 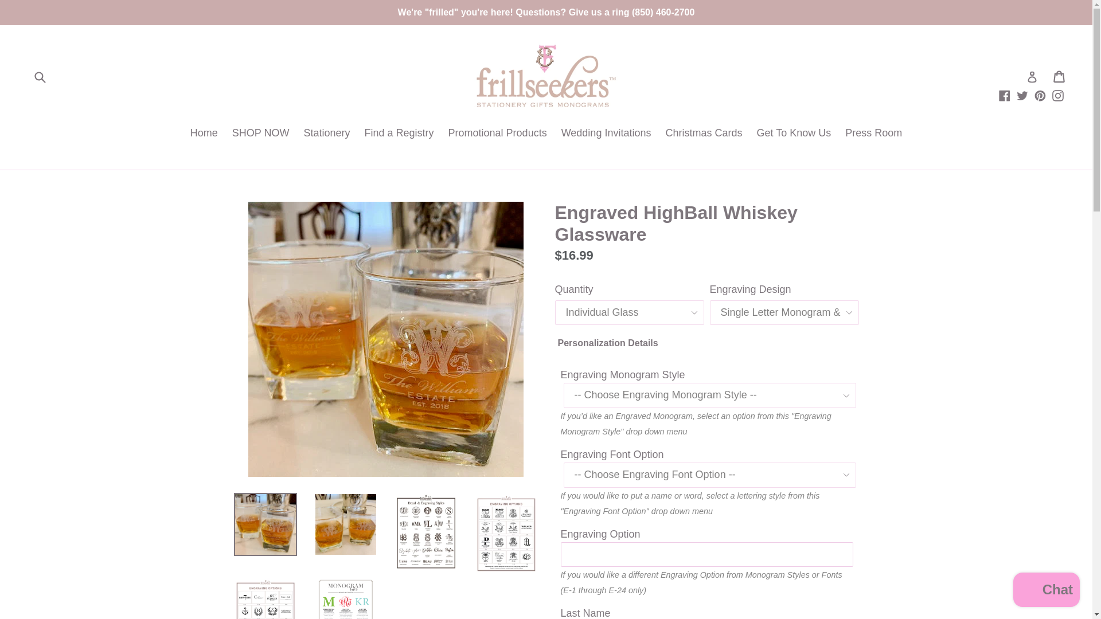 I want to click on Stationery, so click(x=326, y=134).